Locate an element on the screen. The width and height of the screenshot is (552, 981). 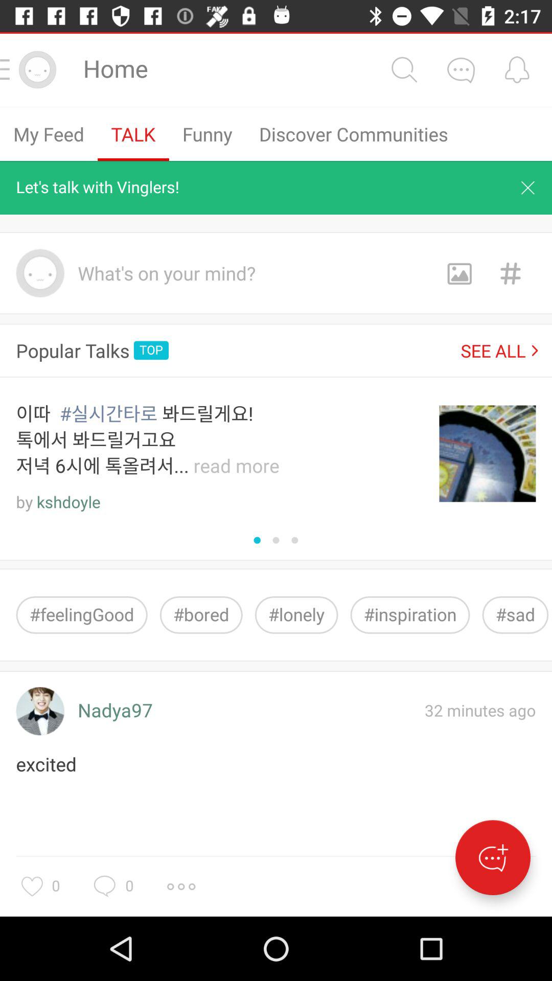
search is located at coordinates (404, 69).